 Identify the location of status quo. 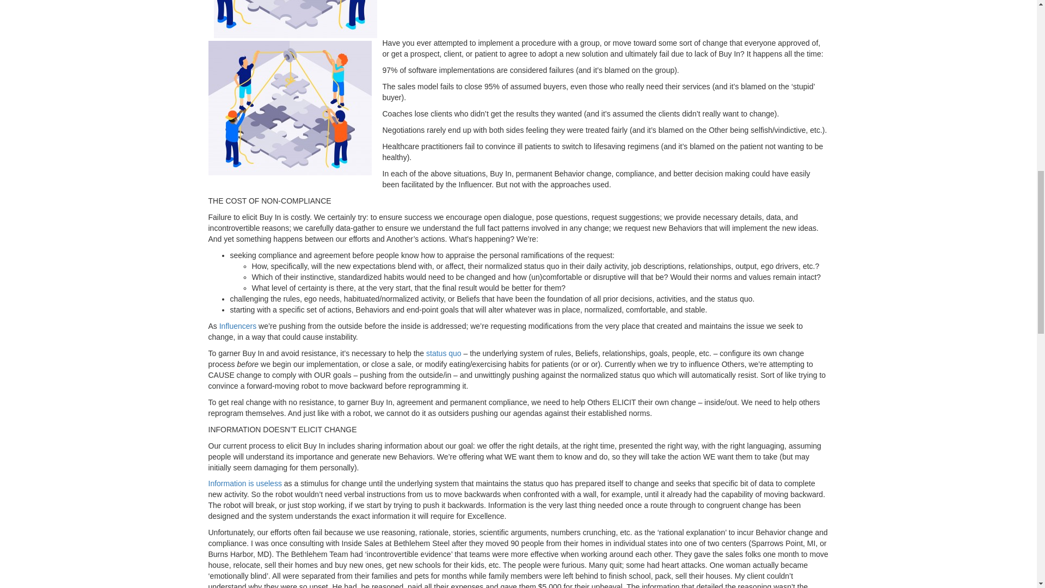
(444, 353).